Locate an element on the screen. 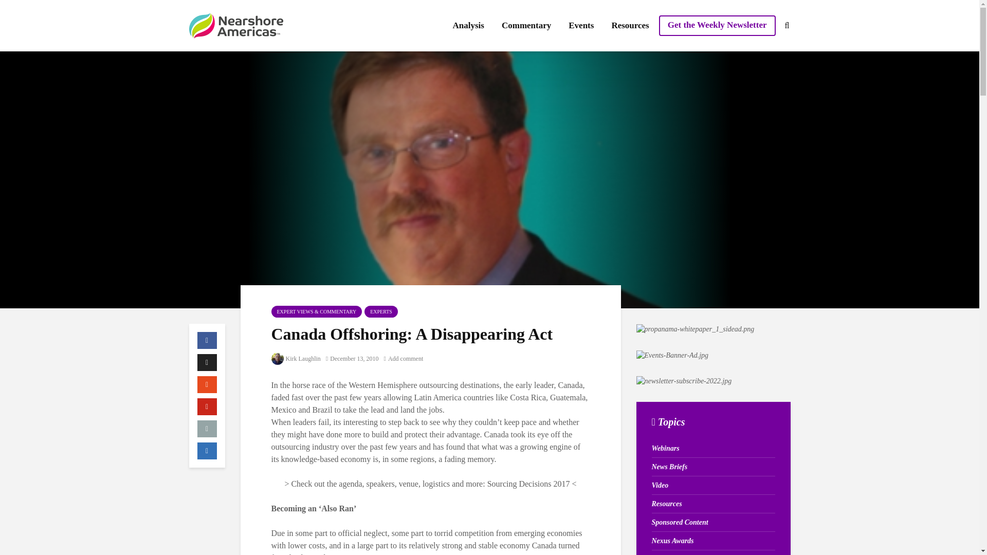 The image size is (987, 555). Analysis is located at coordinates (468, 26).